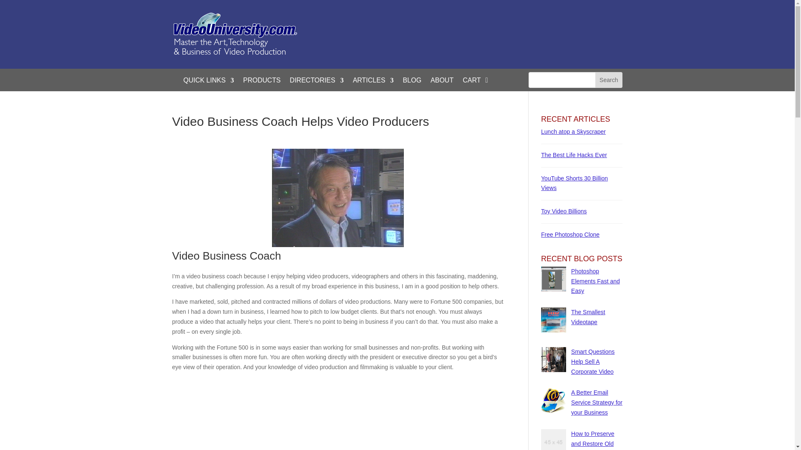 Image resolution: width=801 pixels, height=450 pixels. I want to click on ARTICLES, so click(373, 82).